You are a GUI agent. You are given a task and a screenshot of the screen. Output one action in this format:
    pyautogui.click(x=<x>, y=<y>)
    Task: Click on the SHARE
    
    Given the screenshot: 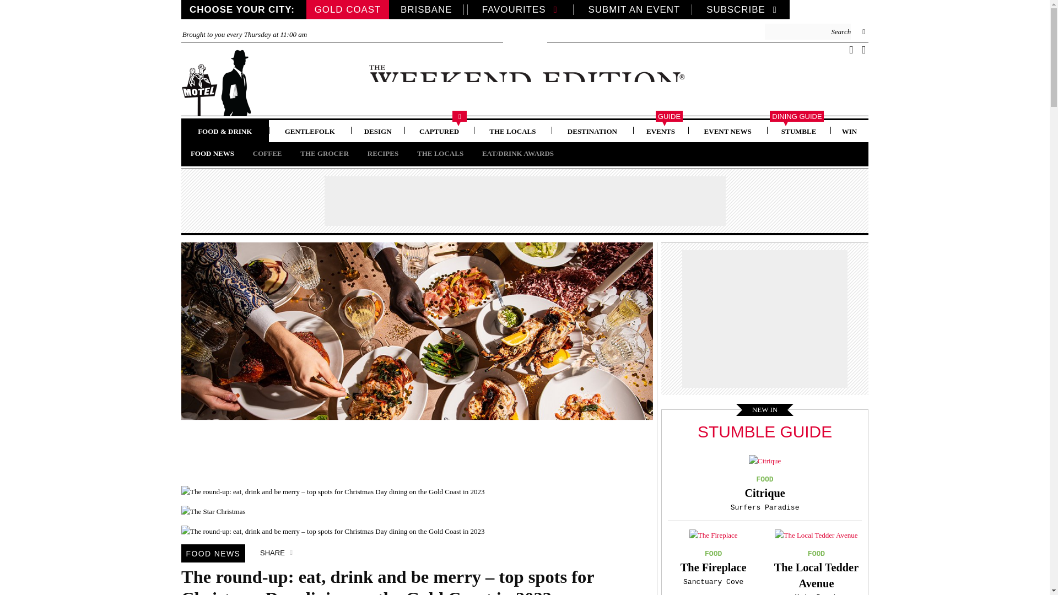 What is the action you would take?
    pyautogui.click(x=278, y=553)
    